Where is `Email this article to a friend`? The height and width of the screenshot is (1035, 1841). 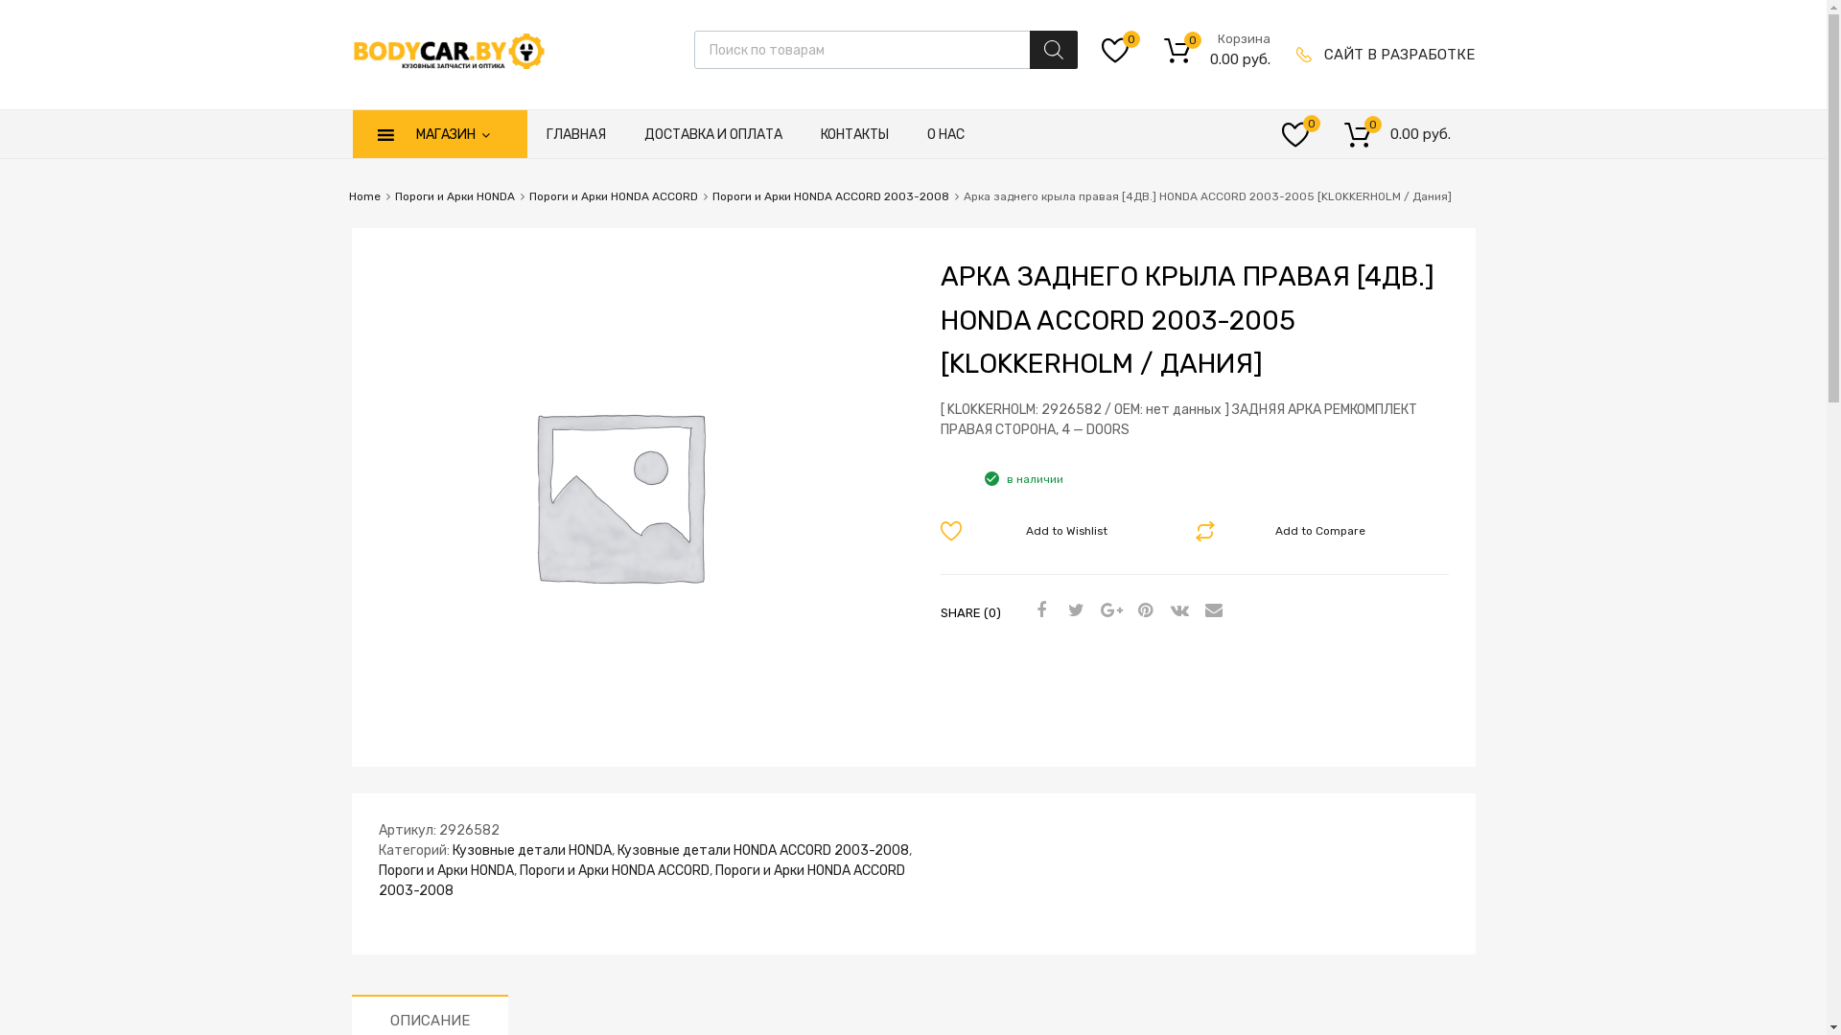
Email this article to a friend is located at coordinates (1211, 611).